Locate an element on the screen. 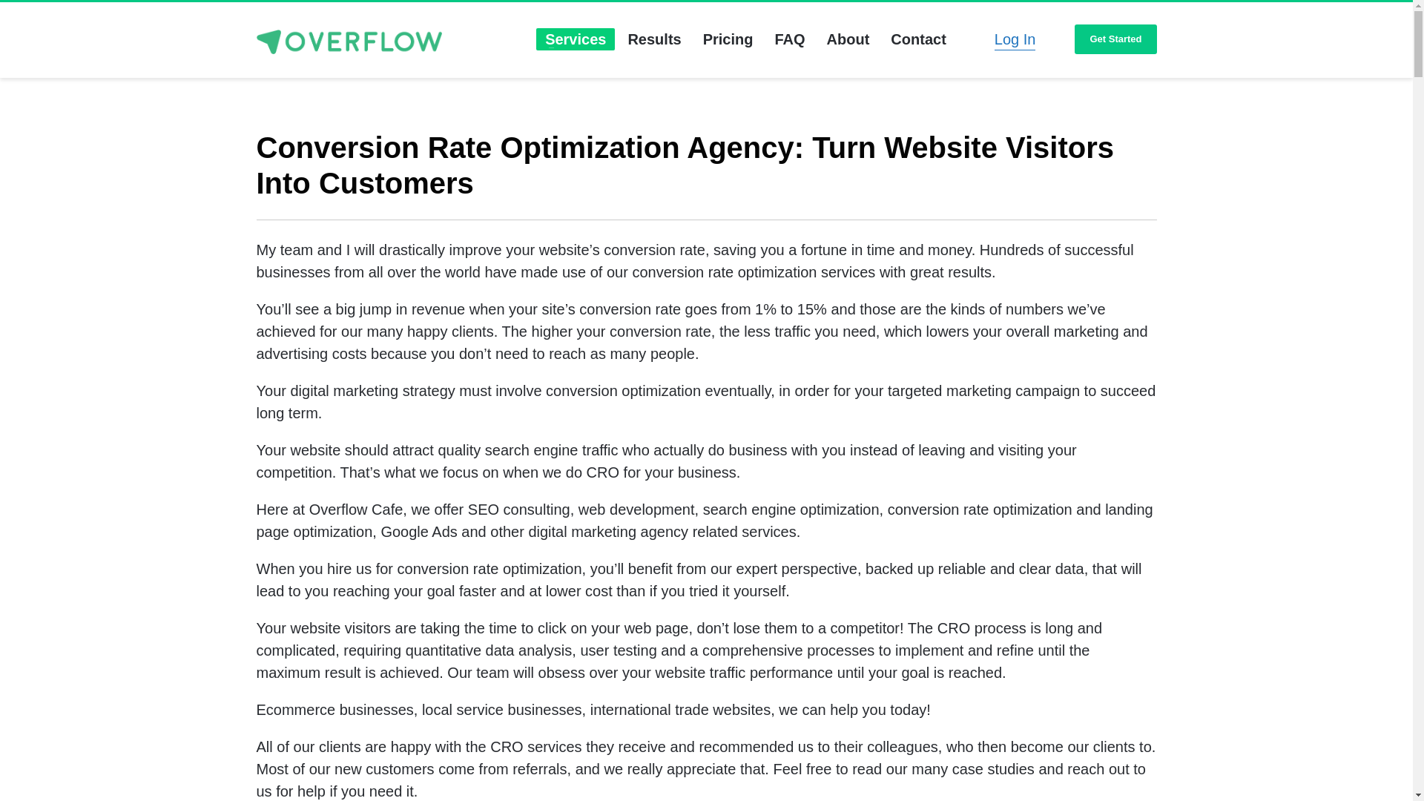  Pricing is located at coordinates (728, 39).